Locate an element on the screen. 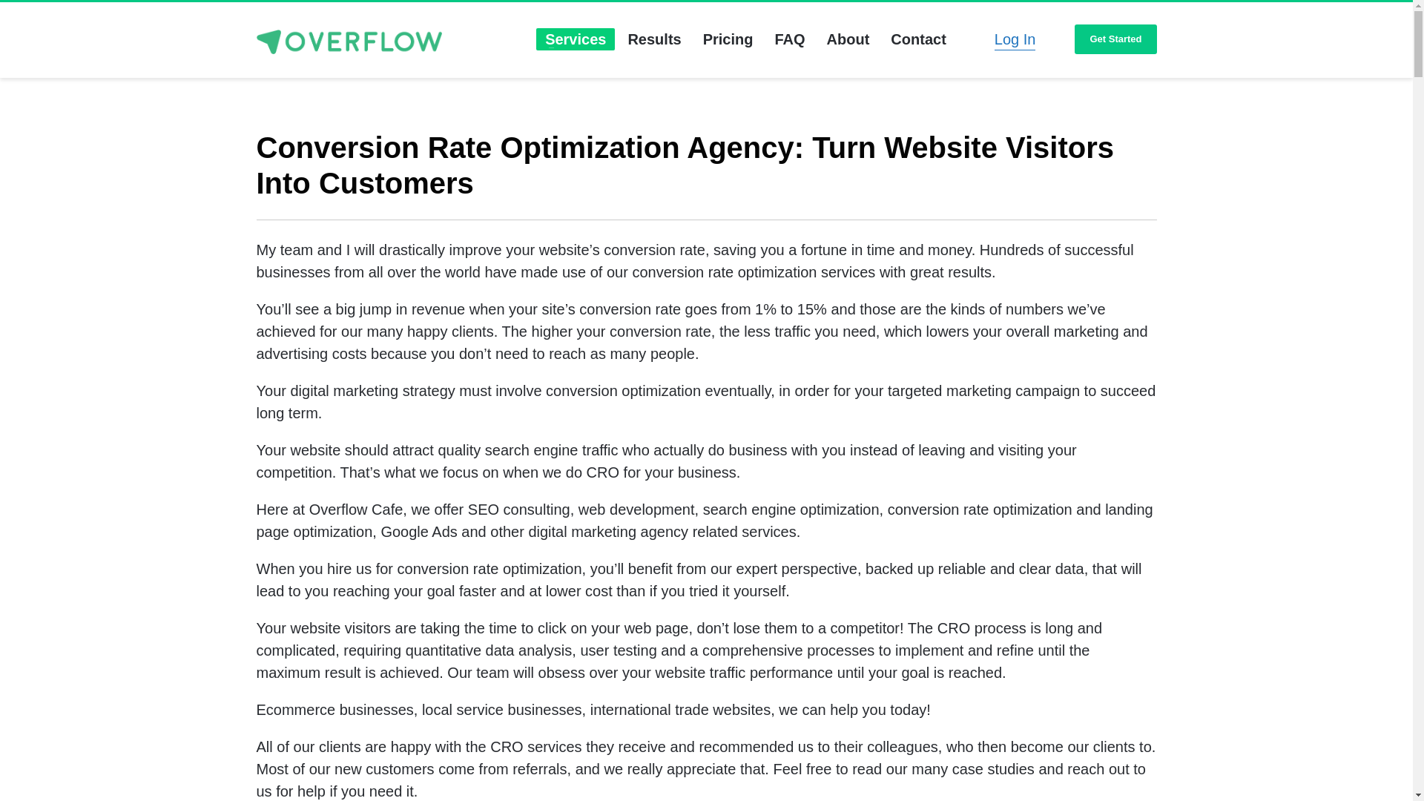  Pricing is located at coordinates (728, 39).